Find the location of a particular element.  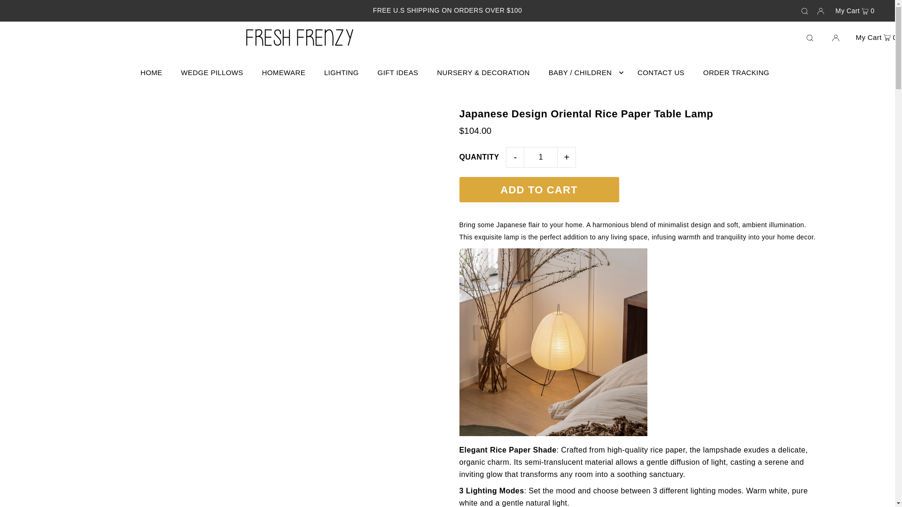

WEDGE PILLOWS is located at coordinates (211, 72).